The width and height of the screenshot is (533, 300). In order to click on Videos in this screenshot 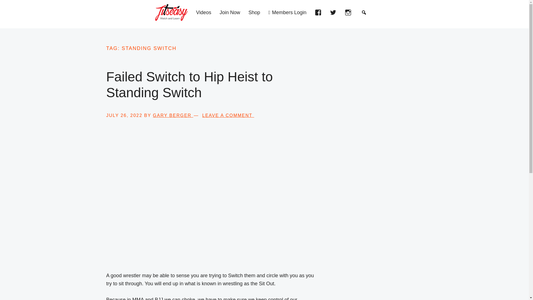, I will do `click(205, 14)`.